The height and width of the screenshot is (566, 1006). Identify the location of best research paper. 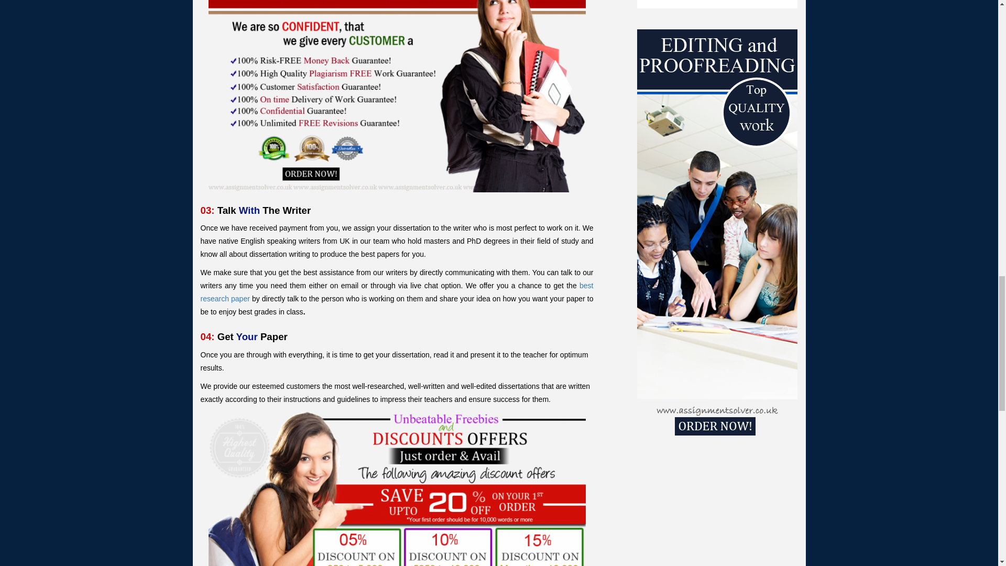
(397, 291).